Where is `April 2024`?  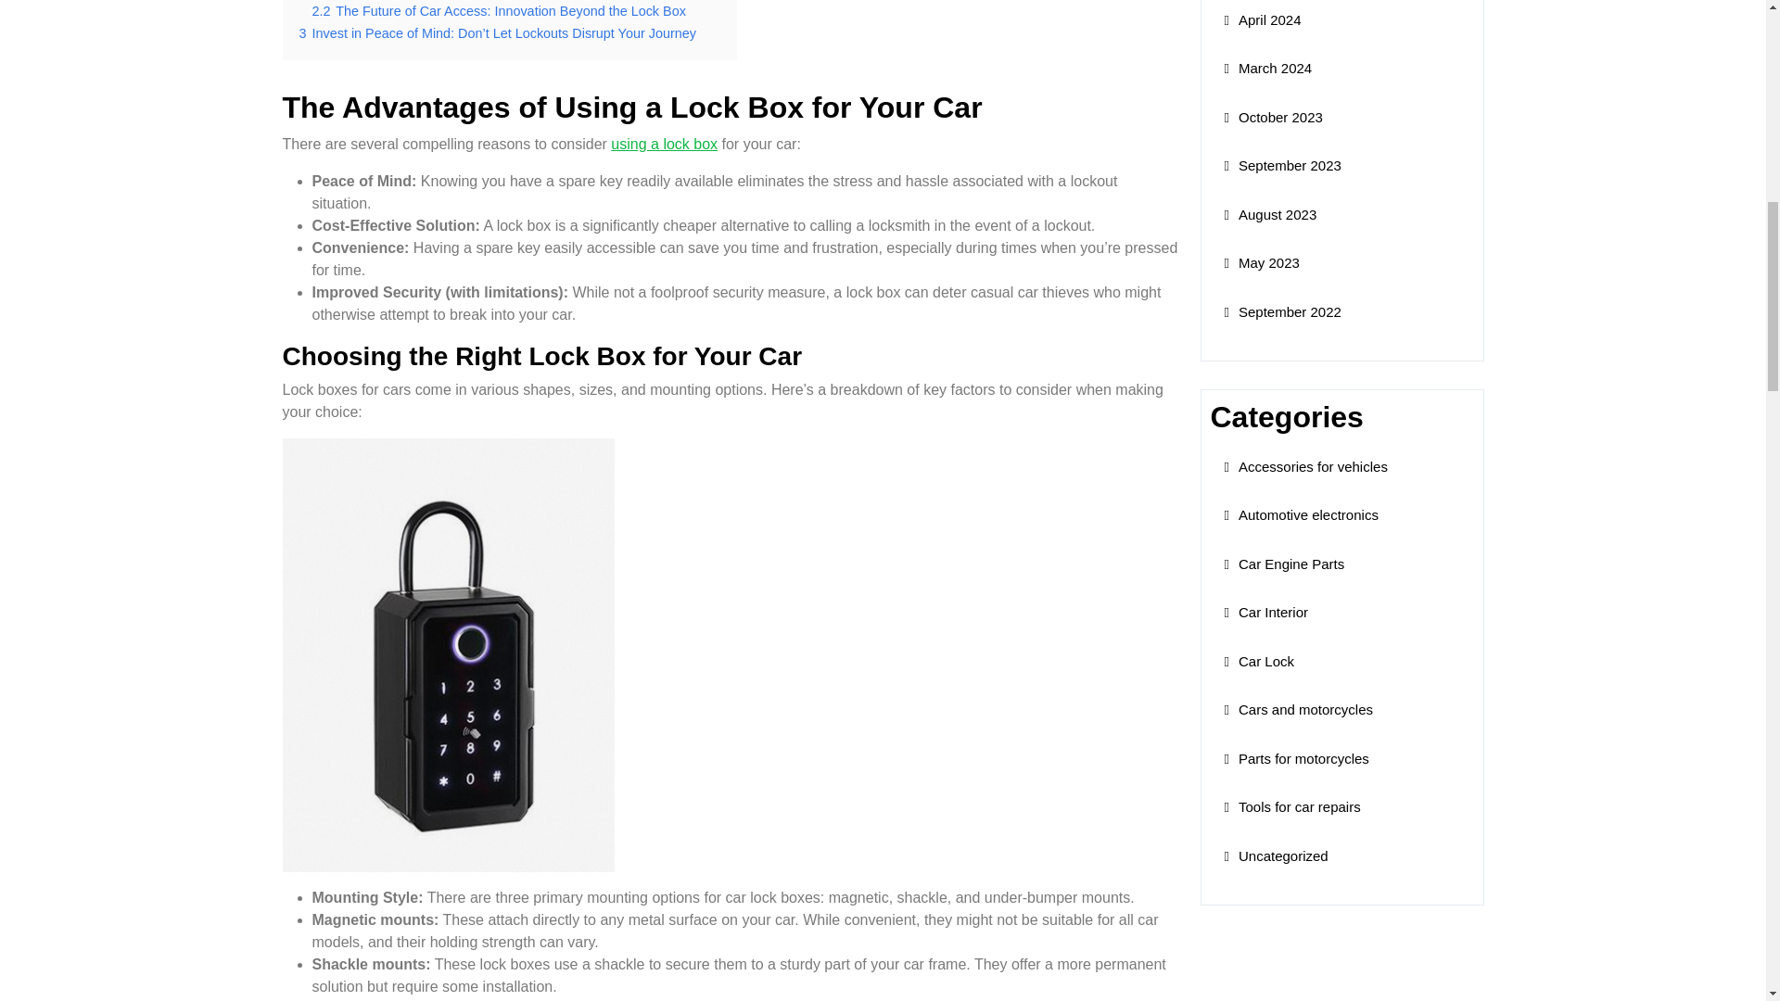
April 2024 is located at coordinates (1263, 19).